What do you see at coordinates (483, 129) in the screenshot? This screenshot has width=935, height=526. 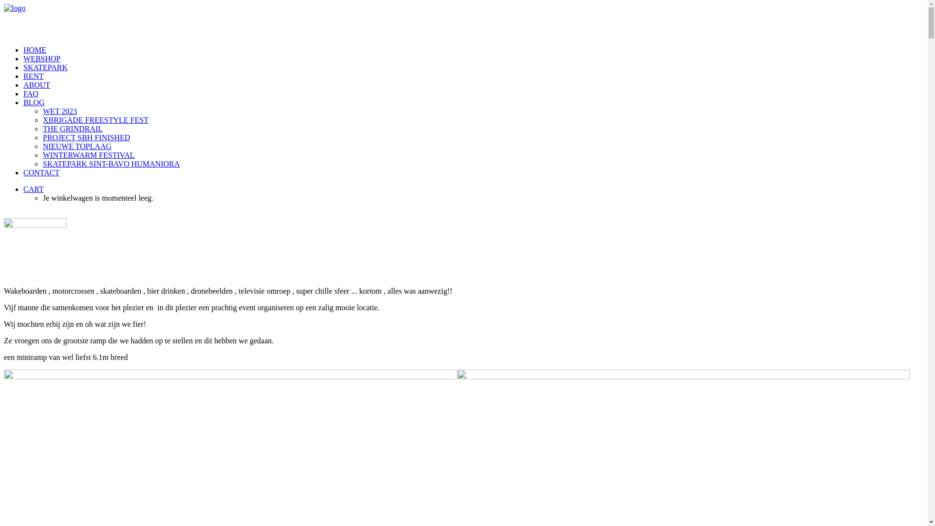 I see `THE GRINDRAIL` at bounding box center [483, 129].